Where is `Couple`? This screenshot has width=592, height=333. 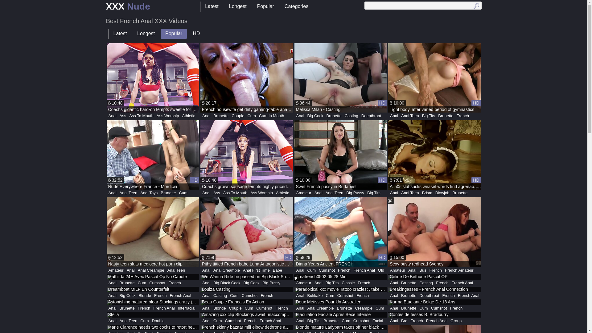 Couple is located at coordinates (236, 308).